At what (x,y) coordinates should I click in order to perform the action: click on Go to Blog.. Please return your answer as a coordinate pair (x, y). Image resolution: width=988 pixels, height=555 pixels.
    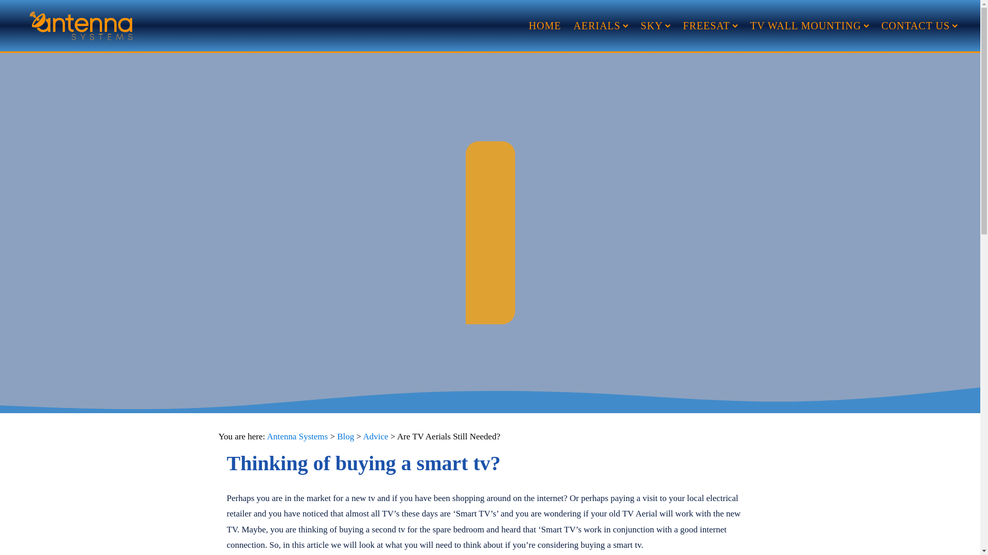
    Looking at the image, I should click on (345, 436).